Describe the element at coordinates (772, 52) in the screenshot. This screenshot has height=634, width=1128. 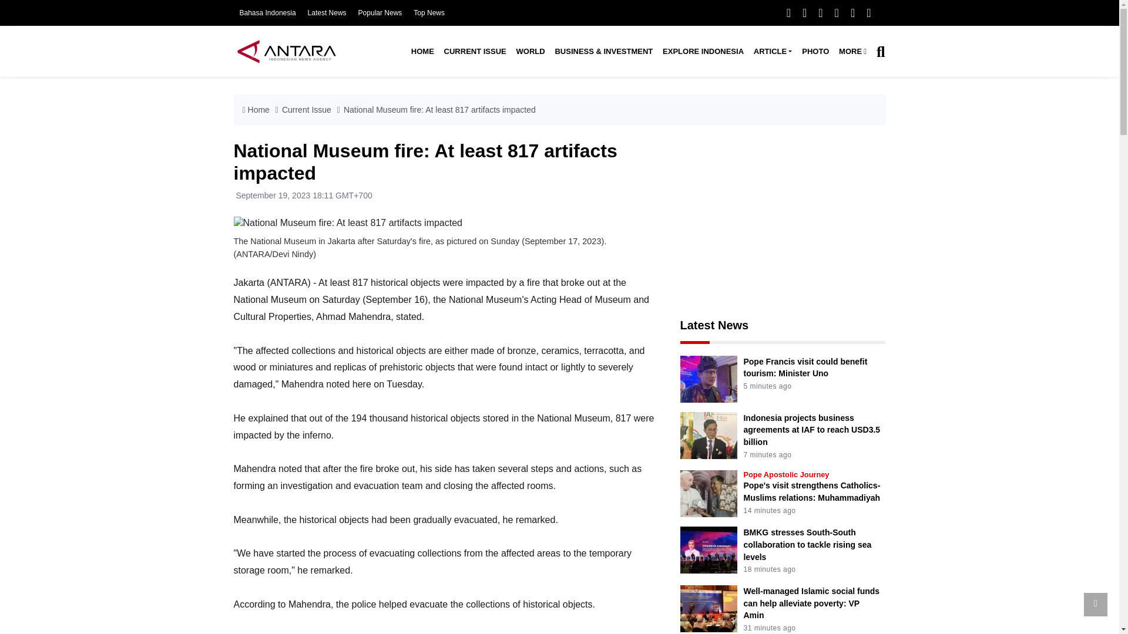
I see `Article` at that location.